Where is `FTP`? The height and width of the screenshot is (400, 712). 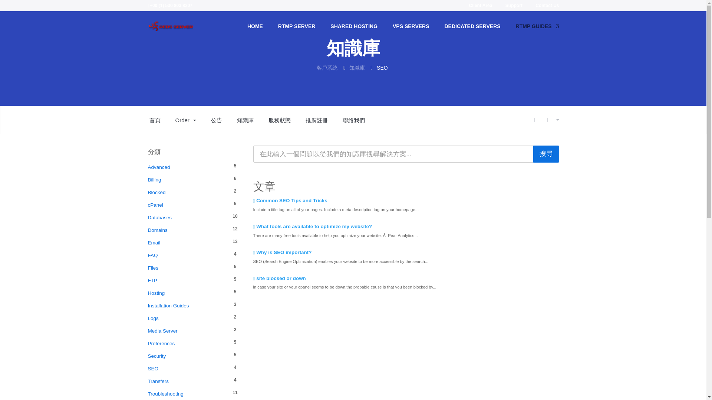
FTP is located at coordinates (188, 281).